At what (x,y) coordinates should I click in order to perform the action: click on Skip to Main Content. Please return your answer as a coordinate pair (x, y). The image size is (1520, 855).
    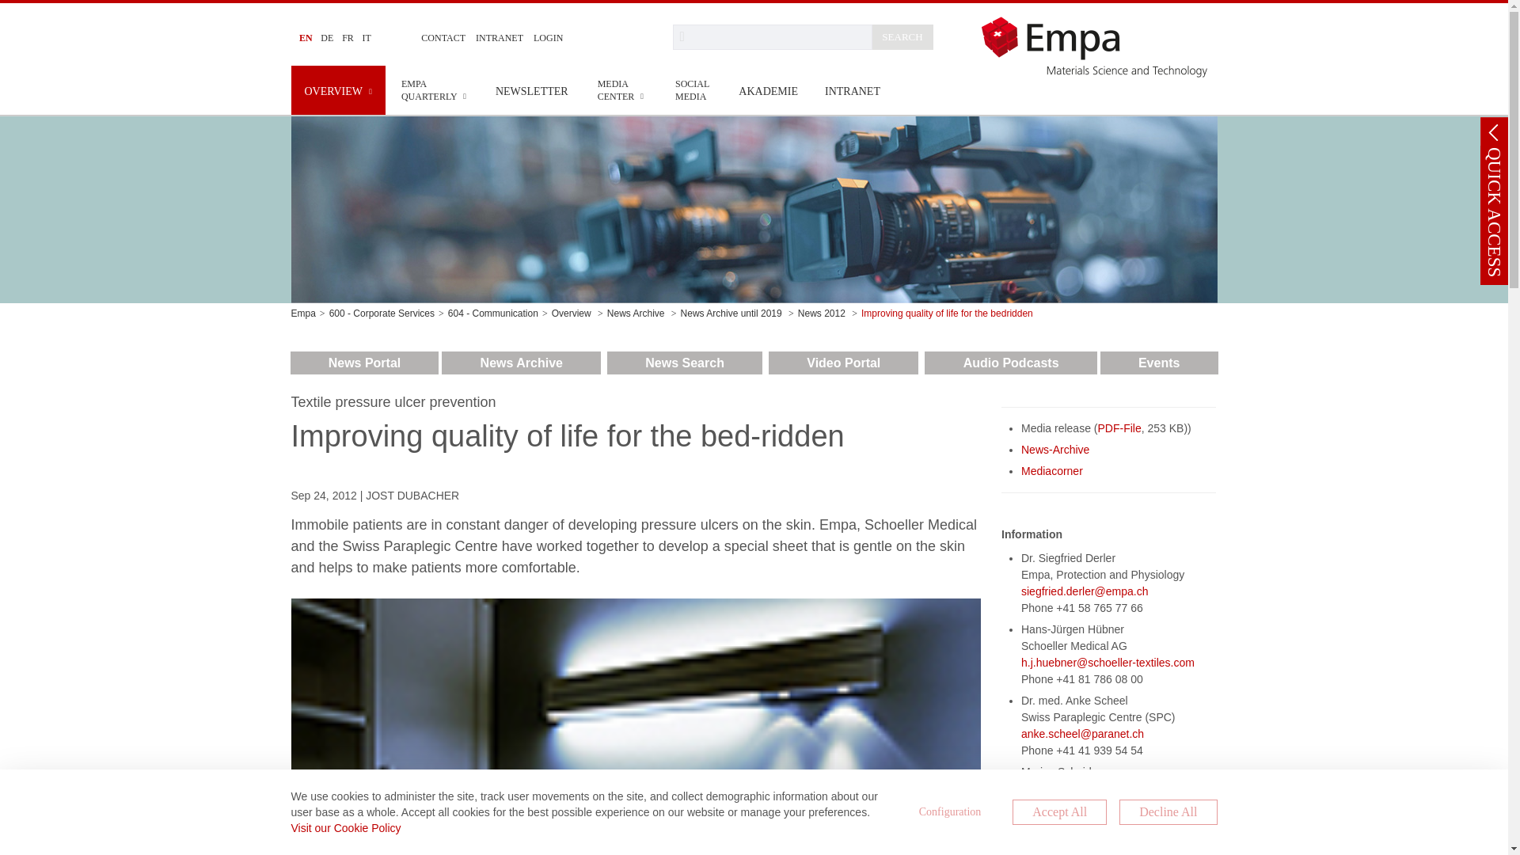
    Looking at the image, I should click on (6, 6).